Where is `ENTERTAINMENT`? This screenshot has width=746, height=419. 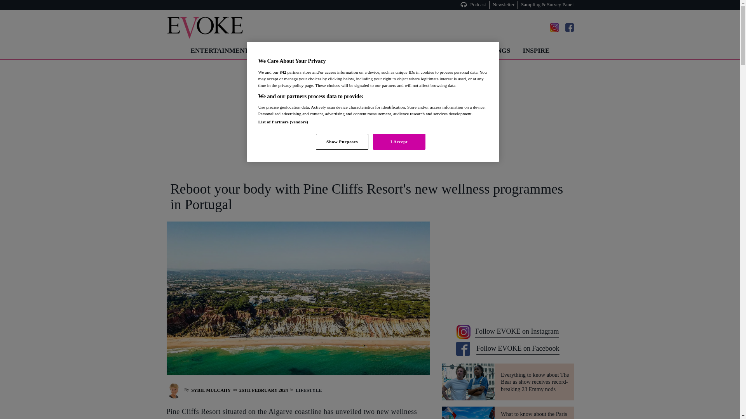 ENTERTAINMENT is located at coordinates (220, 50).